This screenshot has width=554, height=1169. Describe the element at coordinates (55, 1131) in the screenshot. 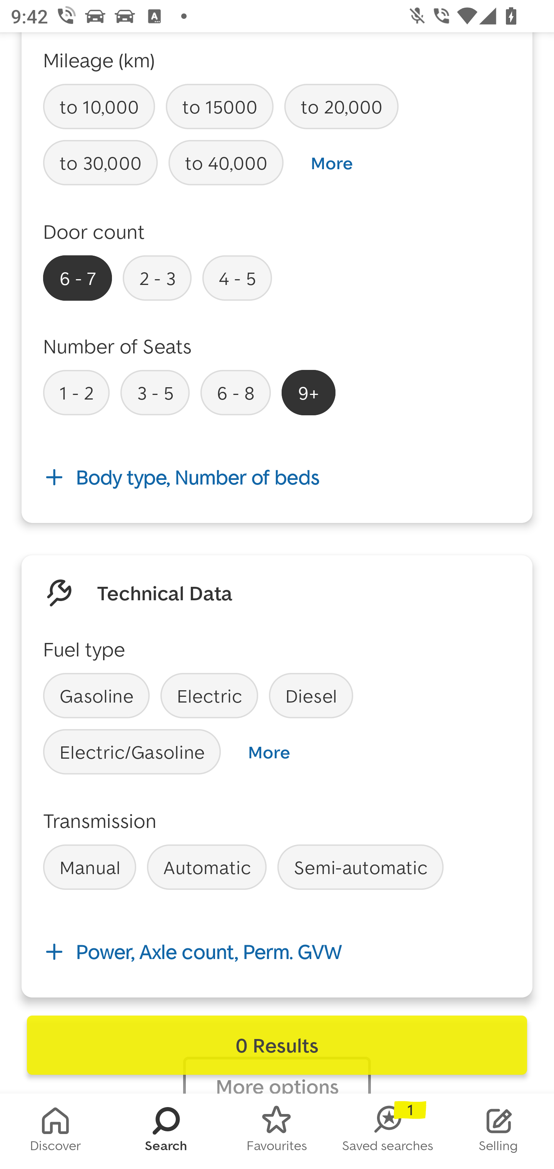

I see `HOMESCREEN Discover` at that location.